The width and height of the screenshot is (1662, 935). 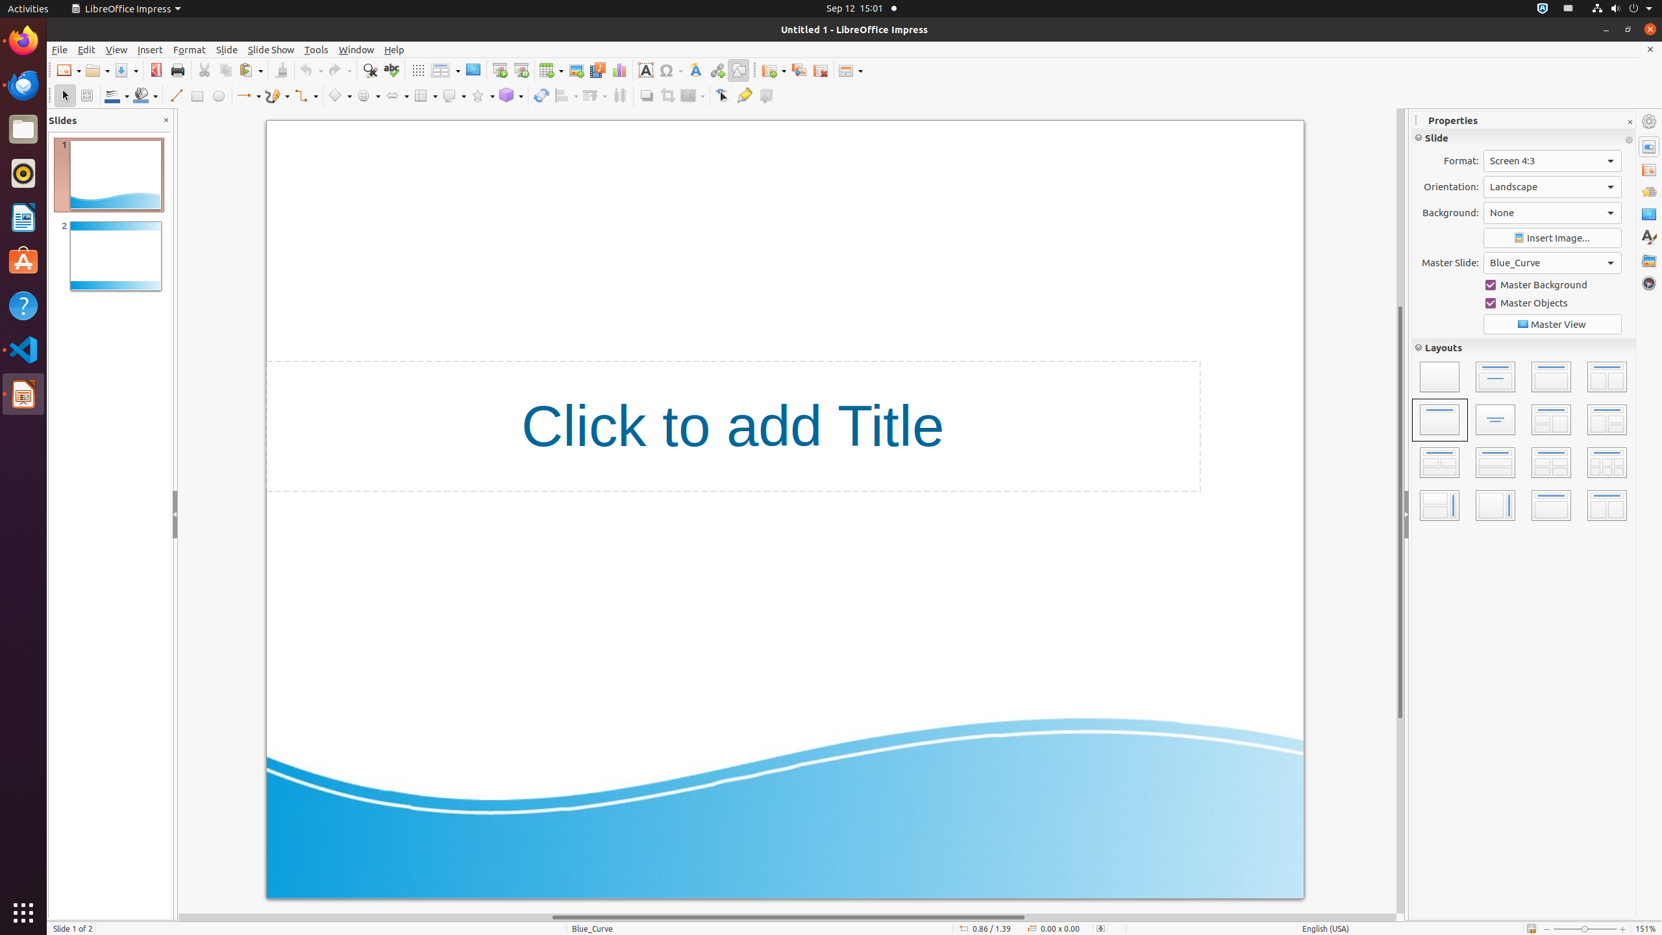 What do you see at coordinates (1591, 268) in the screenshot?
I see `Top` at bounding box center [1591, 268].